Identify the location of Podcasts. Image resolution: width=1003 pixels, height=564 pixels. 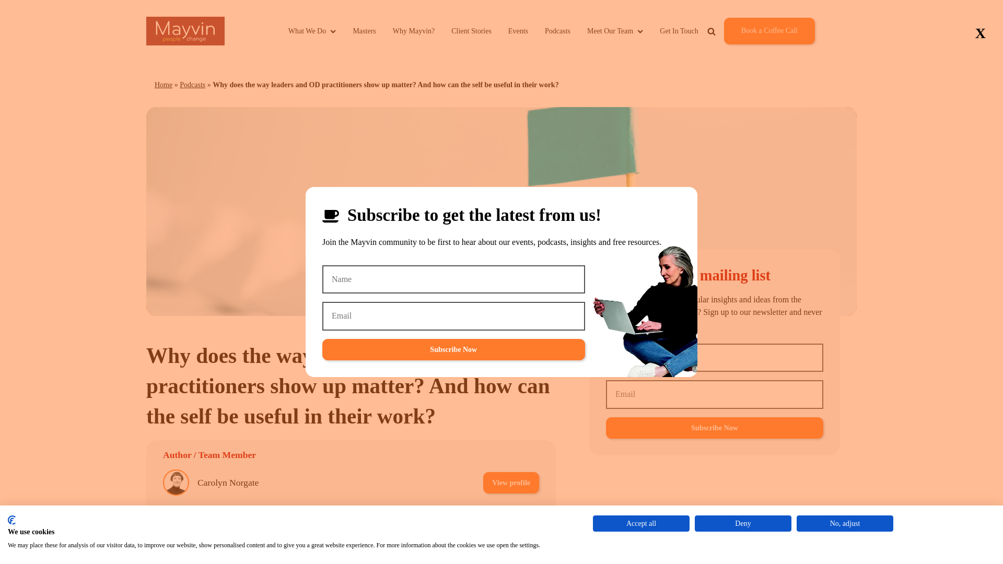
(192, 85).